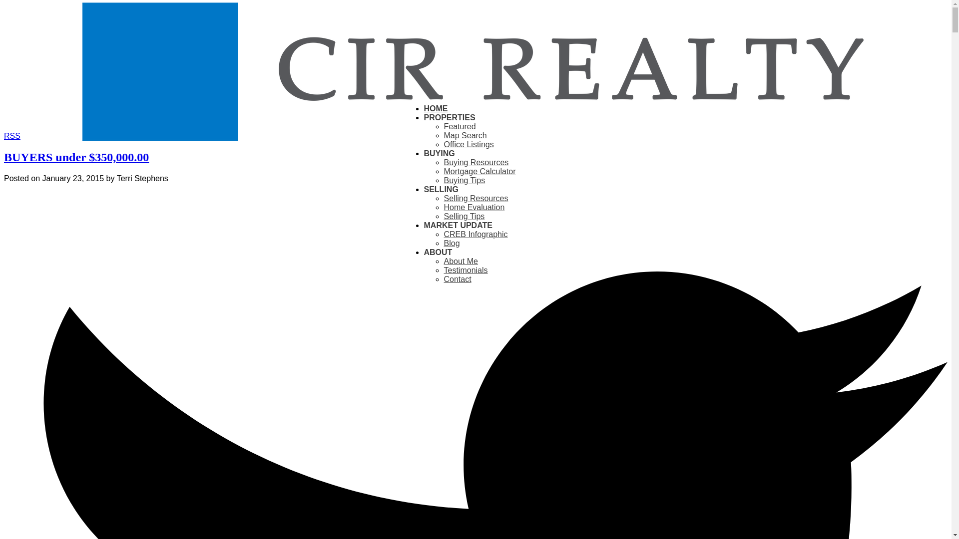  I want to click on Blog, so click(451, 243).